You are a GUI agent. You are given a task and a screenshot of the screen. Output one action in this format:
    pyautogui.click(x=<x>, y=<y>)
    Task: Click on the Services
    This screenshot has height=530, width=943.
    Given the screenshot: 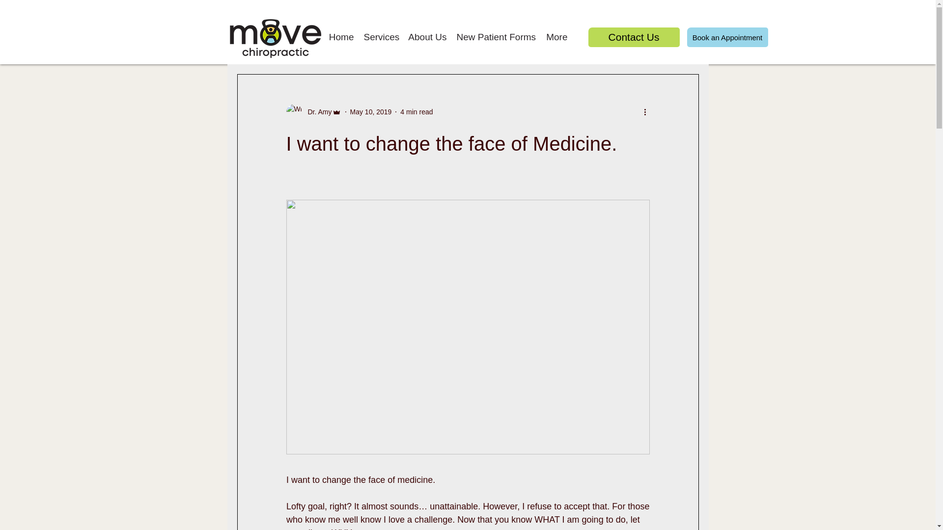 What is the action you would take?
    pyautogui.click(x=380, y=37)
    